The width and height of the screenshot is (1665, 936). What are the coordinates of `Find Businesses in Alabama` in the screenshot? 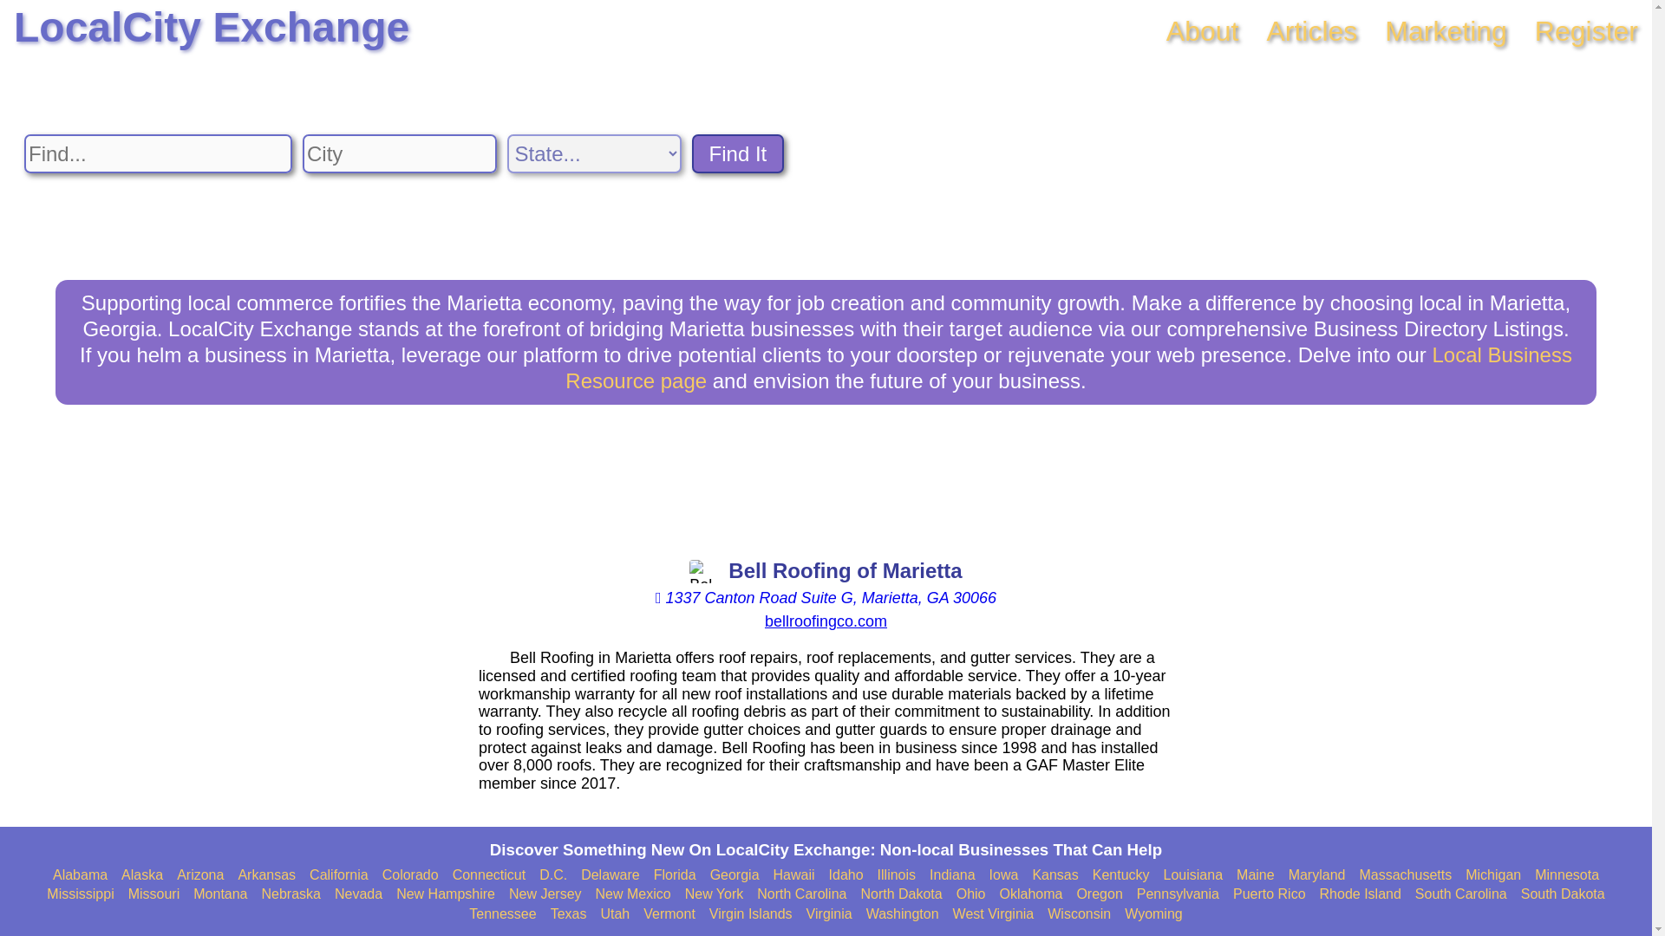 It's located at (80, 875).